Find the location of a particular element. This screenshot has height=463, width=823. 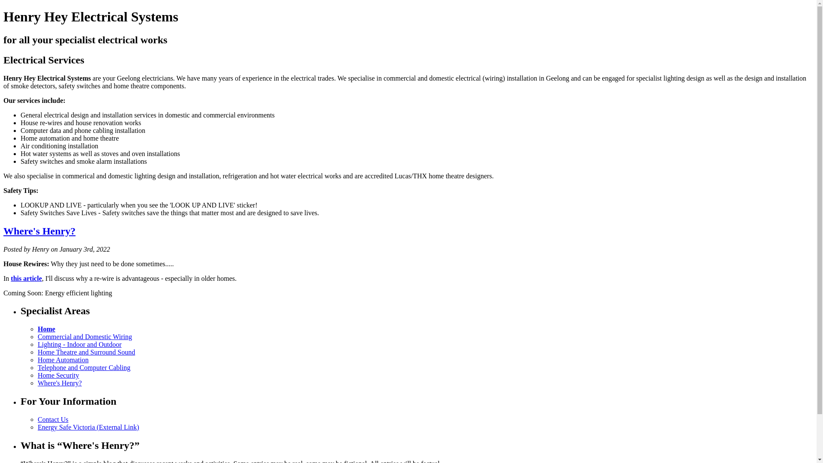

Home Automation is located at coordinates (63, 360).